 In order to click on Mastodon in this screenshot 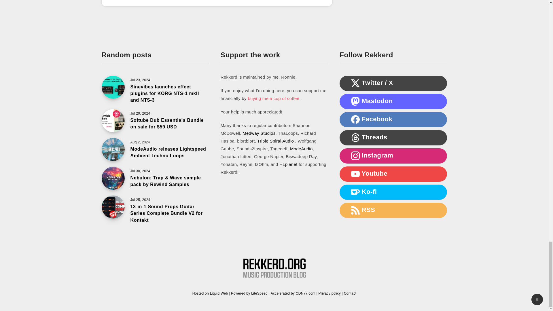, I will do `click(355, 101)`.